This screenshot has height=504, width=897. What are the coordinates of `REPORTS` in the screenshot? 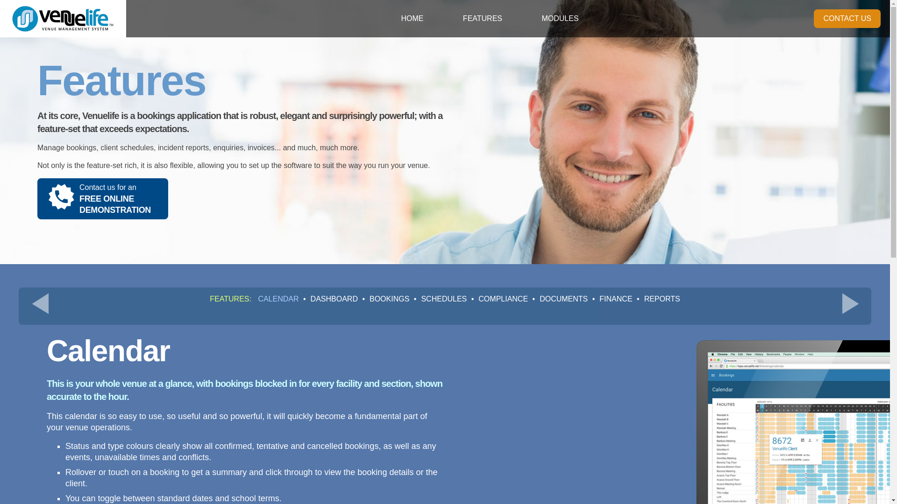 It's located at (657, 299).